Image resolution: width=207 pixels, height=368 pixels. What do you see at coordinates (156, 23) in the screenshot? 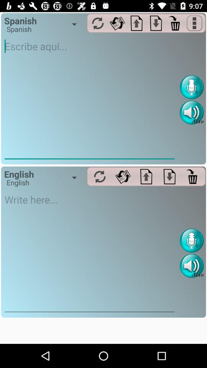
I see `download` at bounding box center [156, 23].